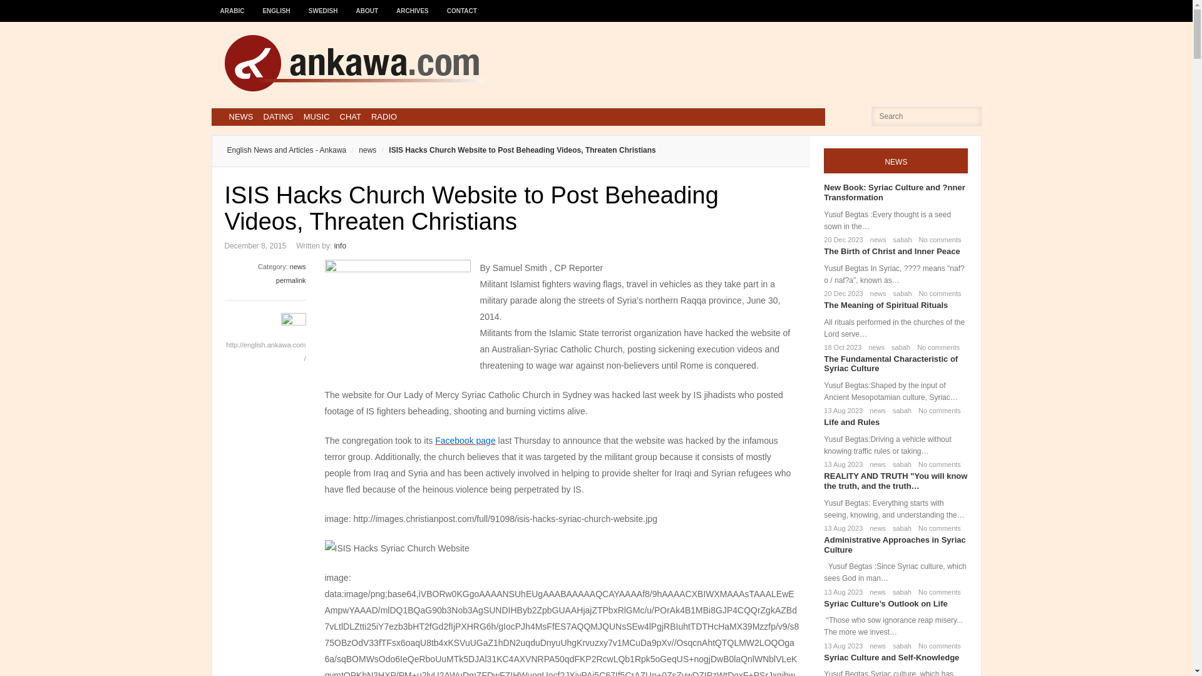 This screenshot has width=1202, height=676. I want to click on news, so click(874, 347).